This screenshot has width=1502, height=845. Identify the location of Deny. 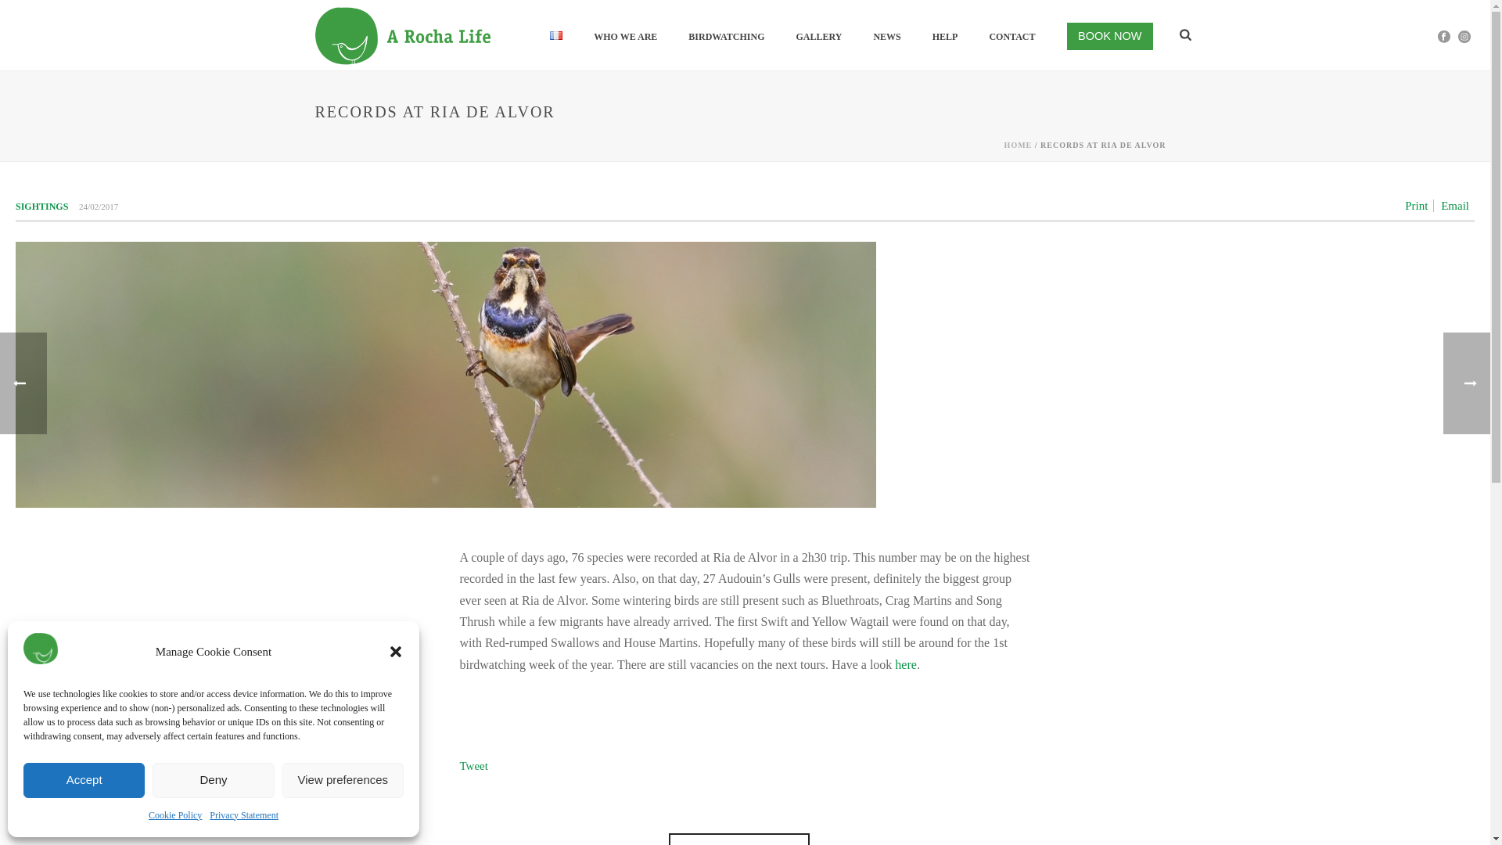
(213, 779).